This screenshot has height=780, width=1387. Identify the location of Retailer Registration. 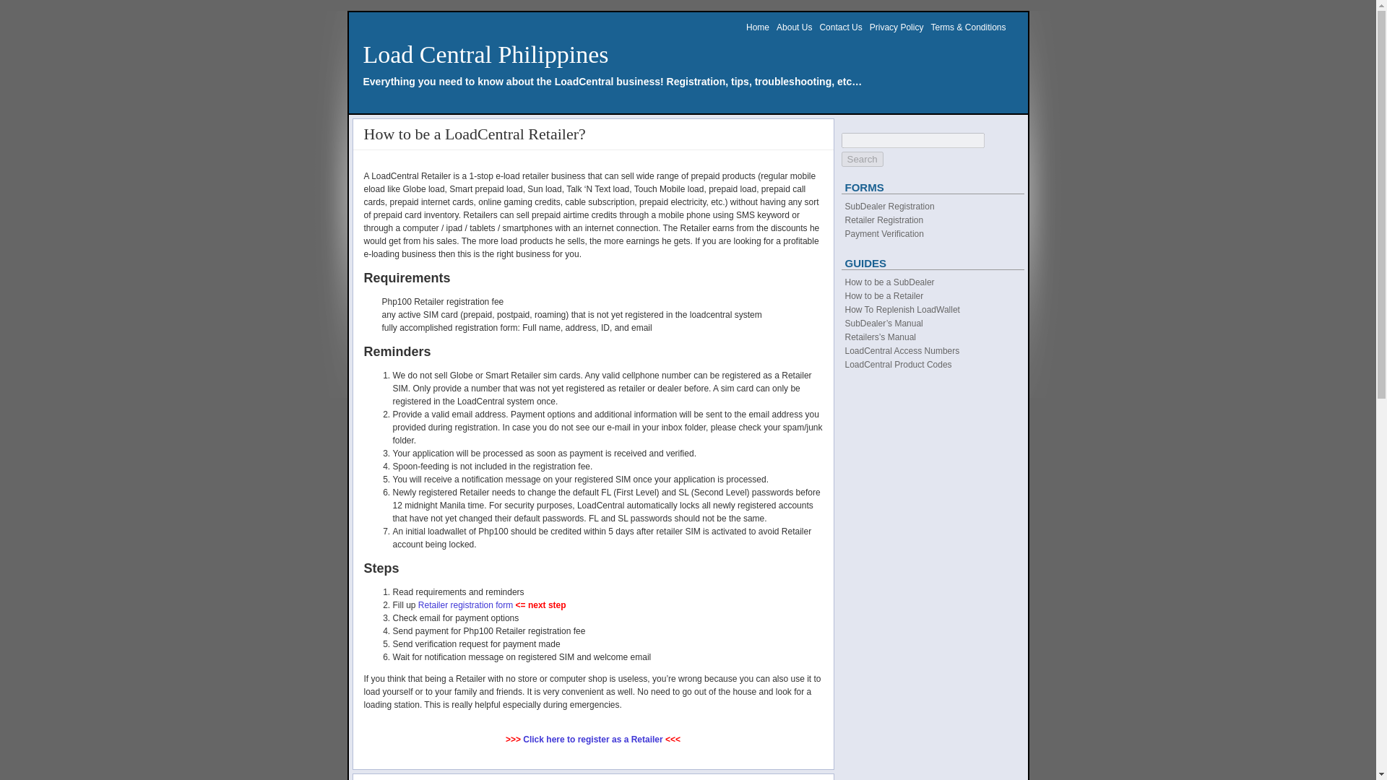
(884, 220).